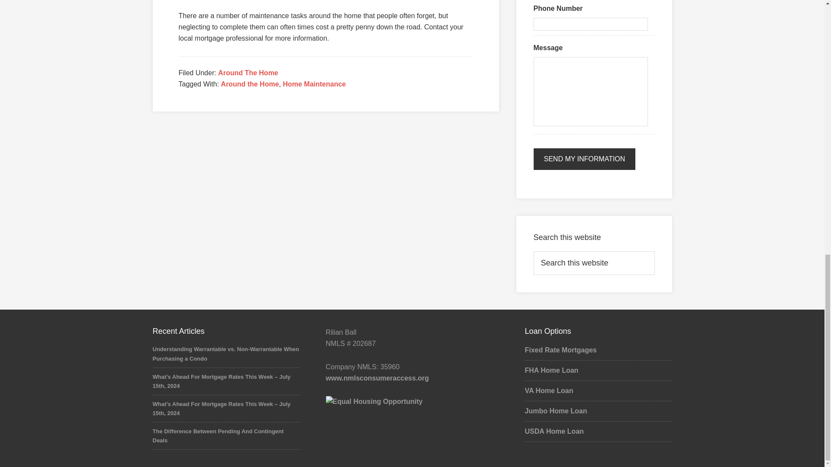 The width and height of the screenshot is (831, 467). Describe the element at coordinates (551, 370) in the screenshot. I see `FHA Home Loan` at that location.